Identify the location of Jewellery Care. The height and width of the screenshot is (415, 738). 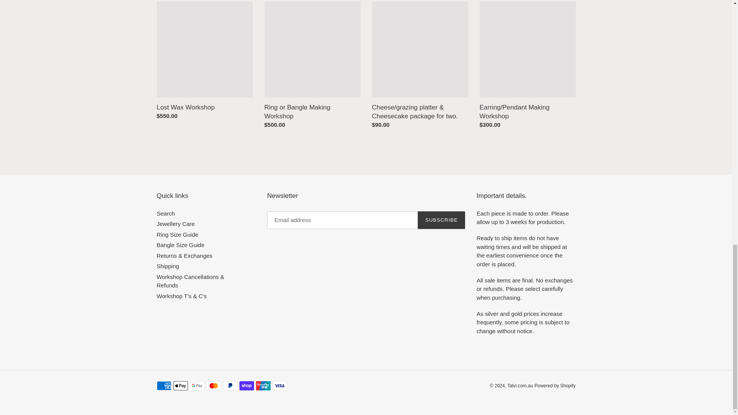
(175, 224).